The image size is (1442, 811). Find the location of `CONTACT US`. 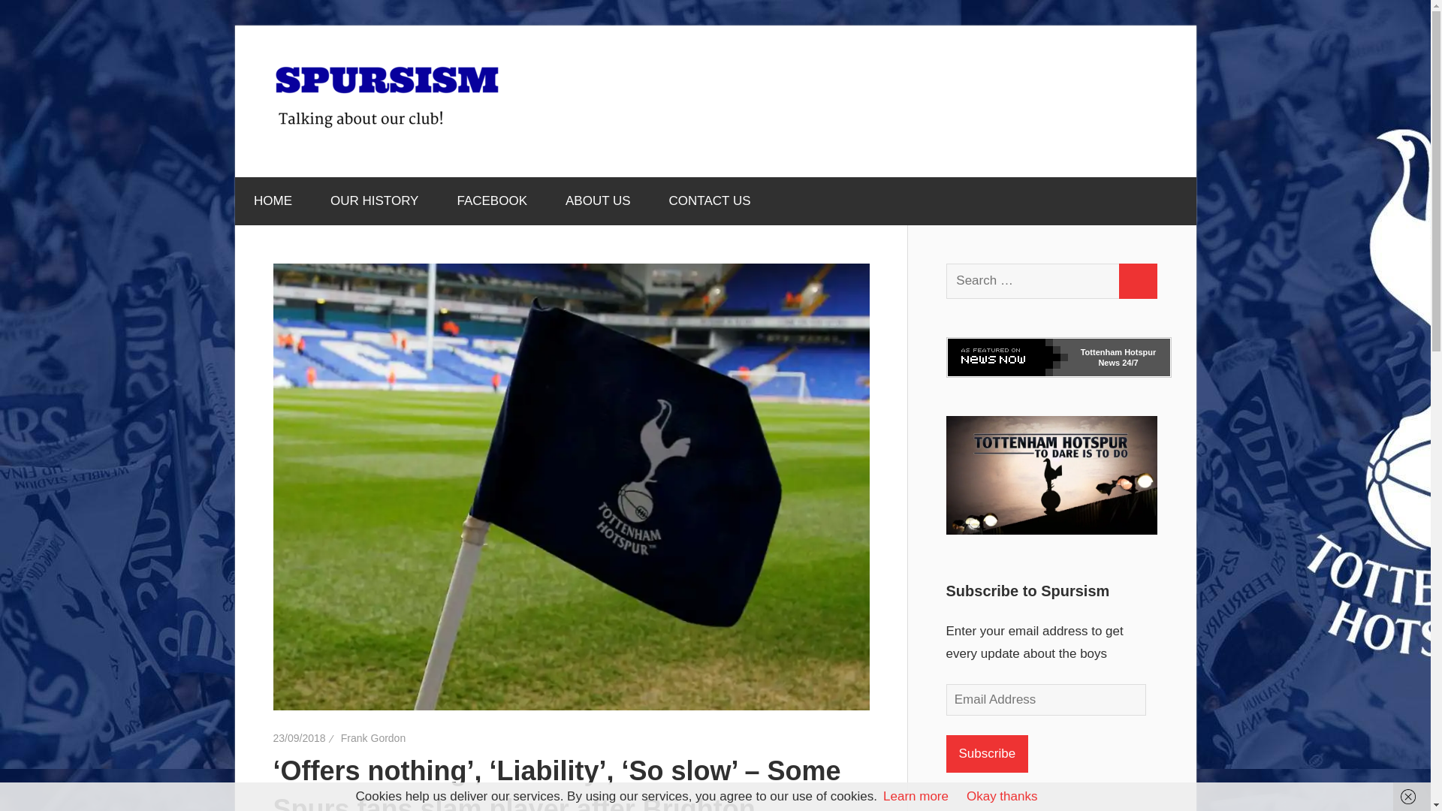

CONTACT US is located at coordinates (710, 201).